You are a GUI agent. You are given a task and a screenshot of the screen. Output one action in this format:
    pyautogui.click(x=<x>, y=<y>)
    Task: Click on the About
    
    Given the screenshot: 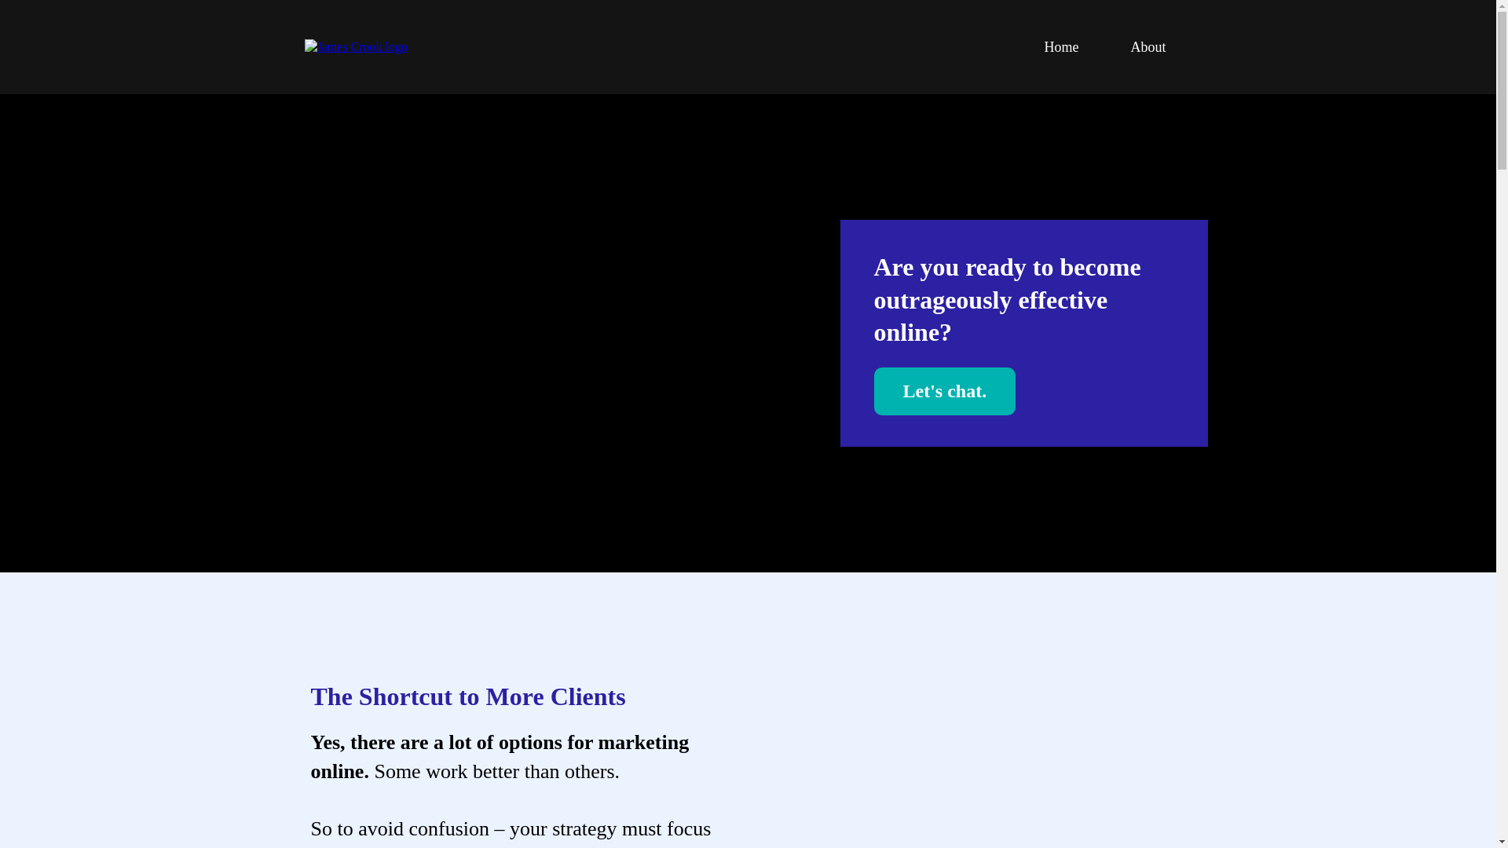 What is the action you would take?
    pyautogui.click(x=1147, y=47)
    